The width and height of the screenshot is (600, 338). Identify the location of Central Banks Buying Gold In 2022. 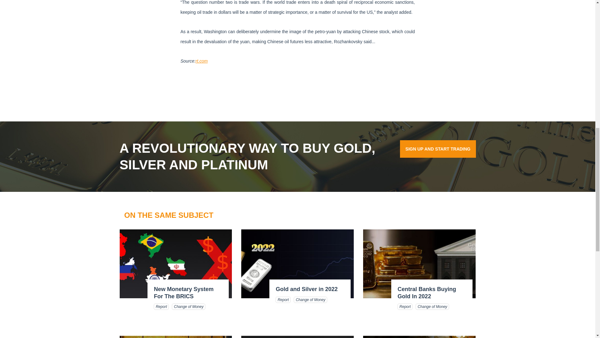
(427, 292).